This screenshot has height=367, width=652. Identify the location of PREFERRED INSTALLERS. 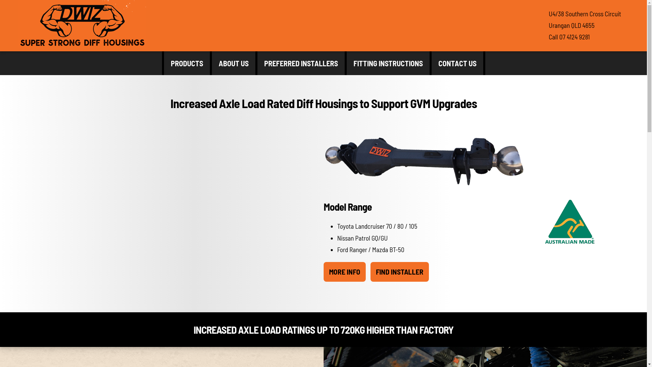
(301, 63).